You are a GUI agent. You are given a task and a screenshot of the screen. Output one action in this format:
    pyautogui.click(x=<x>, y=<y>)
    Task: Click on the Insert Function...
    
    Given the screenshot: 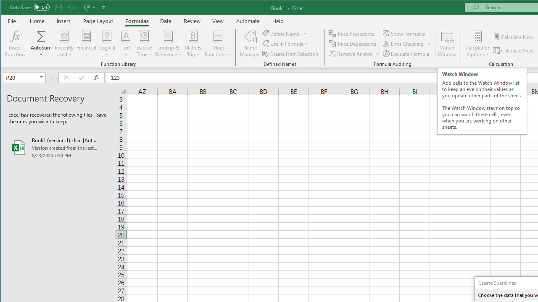 What is the action you would take?
    pyautogui.click(x=15, y=44)
    